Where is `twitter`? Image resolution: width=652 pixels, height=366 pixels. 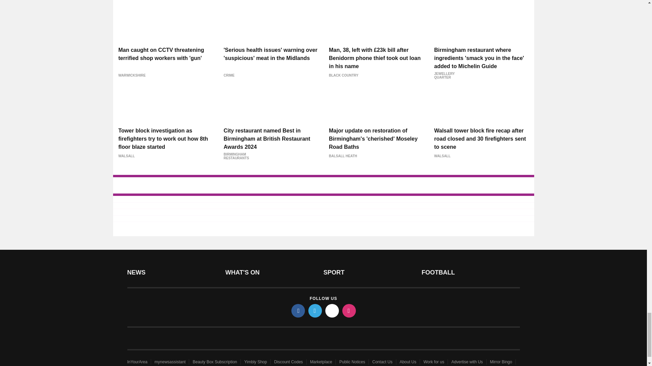
twitter is located at coordinates (315, 311).